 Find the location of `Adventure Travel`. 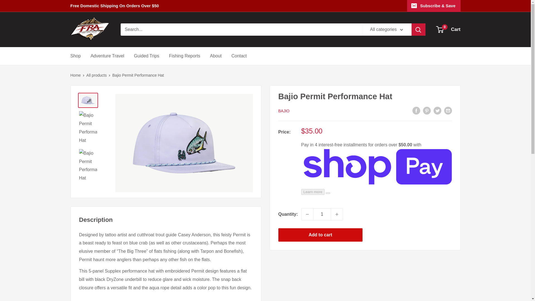

Adventure Travel is located at coordinates (107, 56).